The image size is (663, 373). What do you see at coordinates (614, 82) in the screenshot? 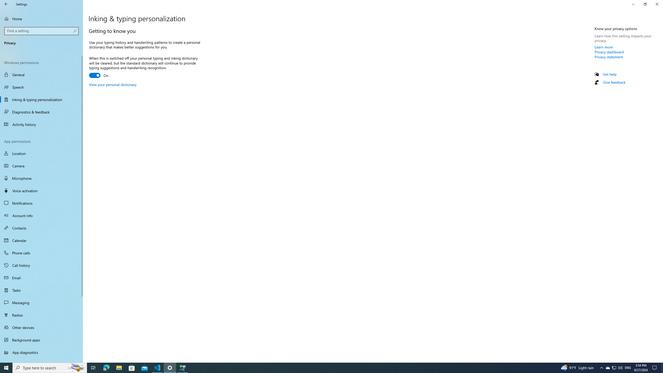
I see `Give feedback` at bounding box center [614, 82].